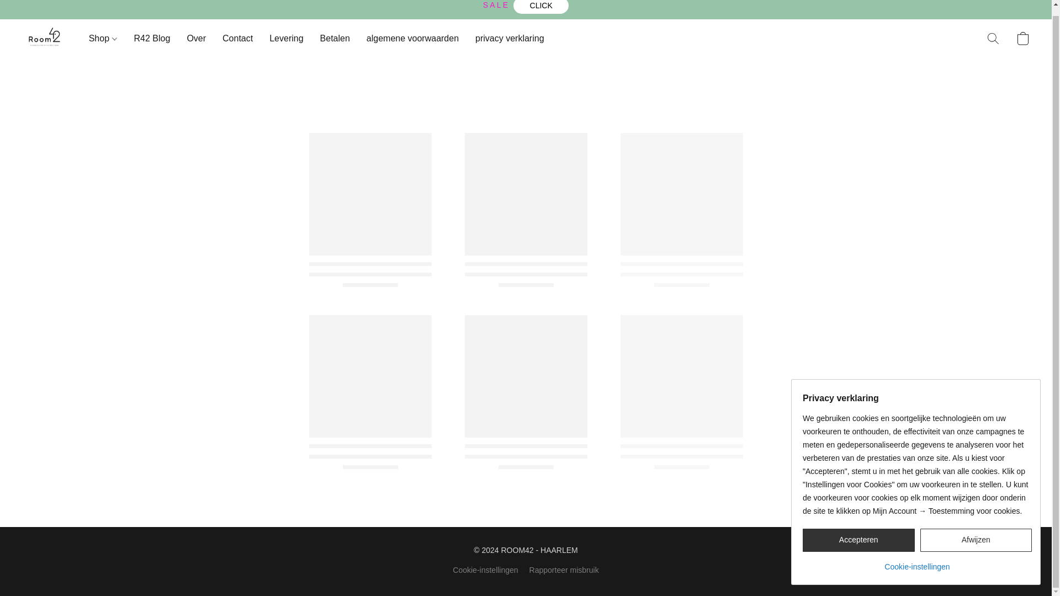 This screenshot has height=596, width=1060. Describe the element at coordinates (195, 38) in the screenshot. I see `Over` at that location.